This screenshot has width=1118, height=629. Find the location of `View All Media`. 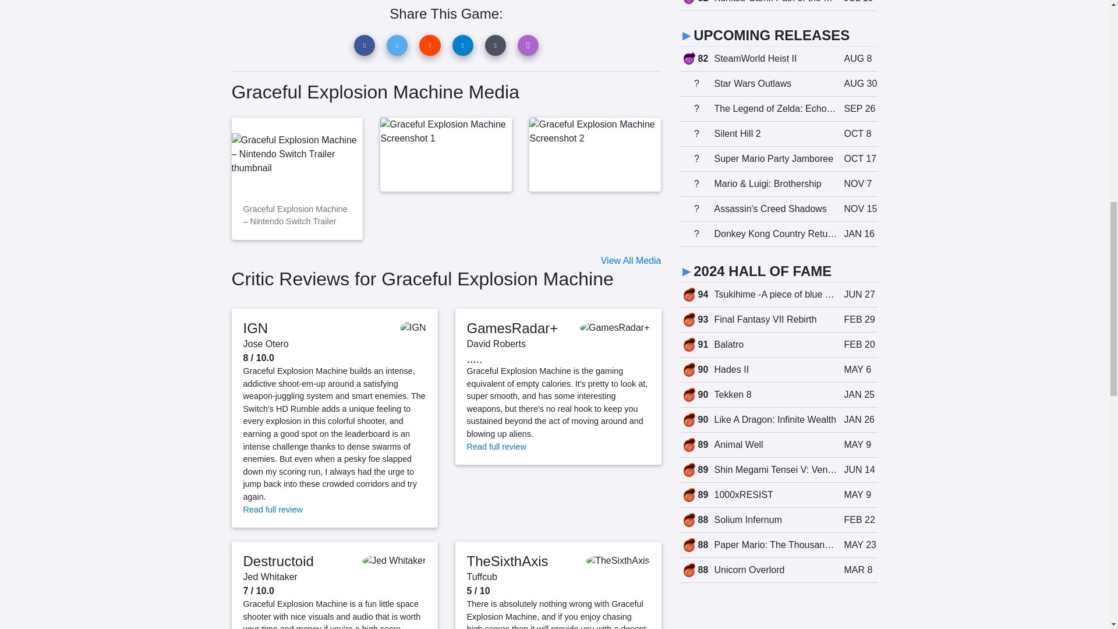

View All Media is located at coordinates (631, 260).